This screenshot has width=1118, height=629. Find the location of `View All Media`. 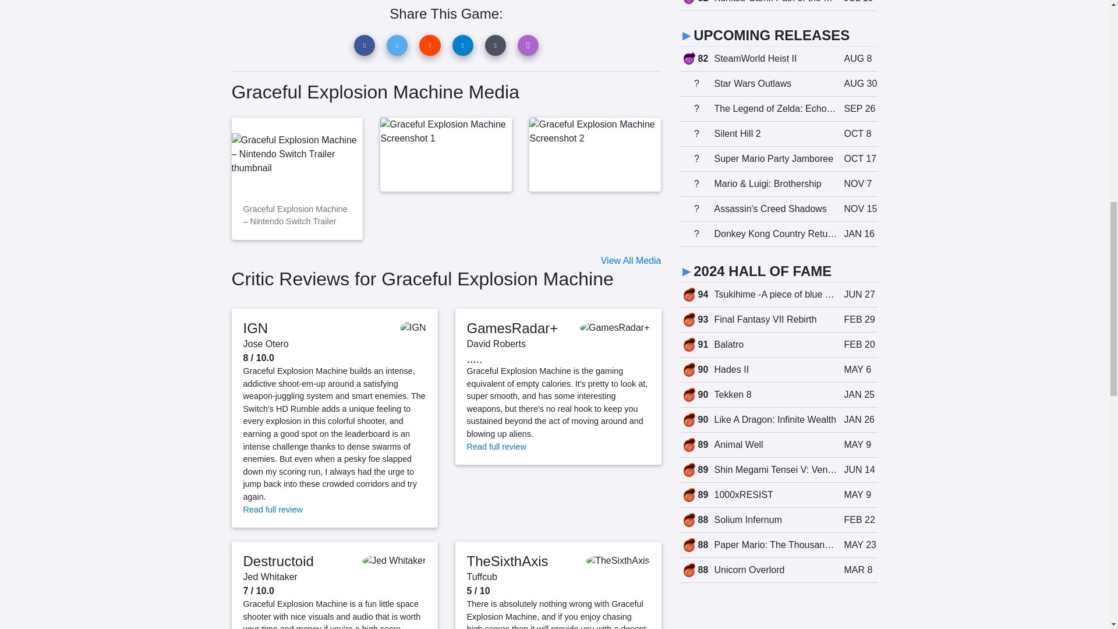

View All Media is located at coordinates (631, 260).